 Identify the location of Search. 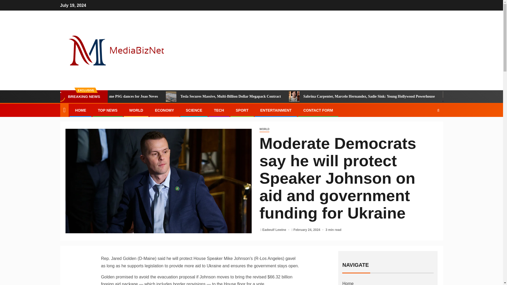
(438, 110).